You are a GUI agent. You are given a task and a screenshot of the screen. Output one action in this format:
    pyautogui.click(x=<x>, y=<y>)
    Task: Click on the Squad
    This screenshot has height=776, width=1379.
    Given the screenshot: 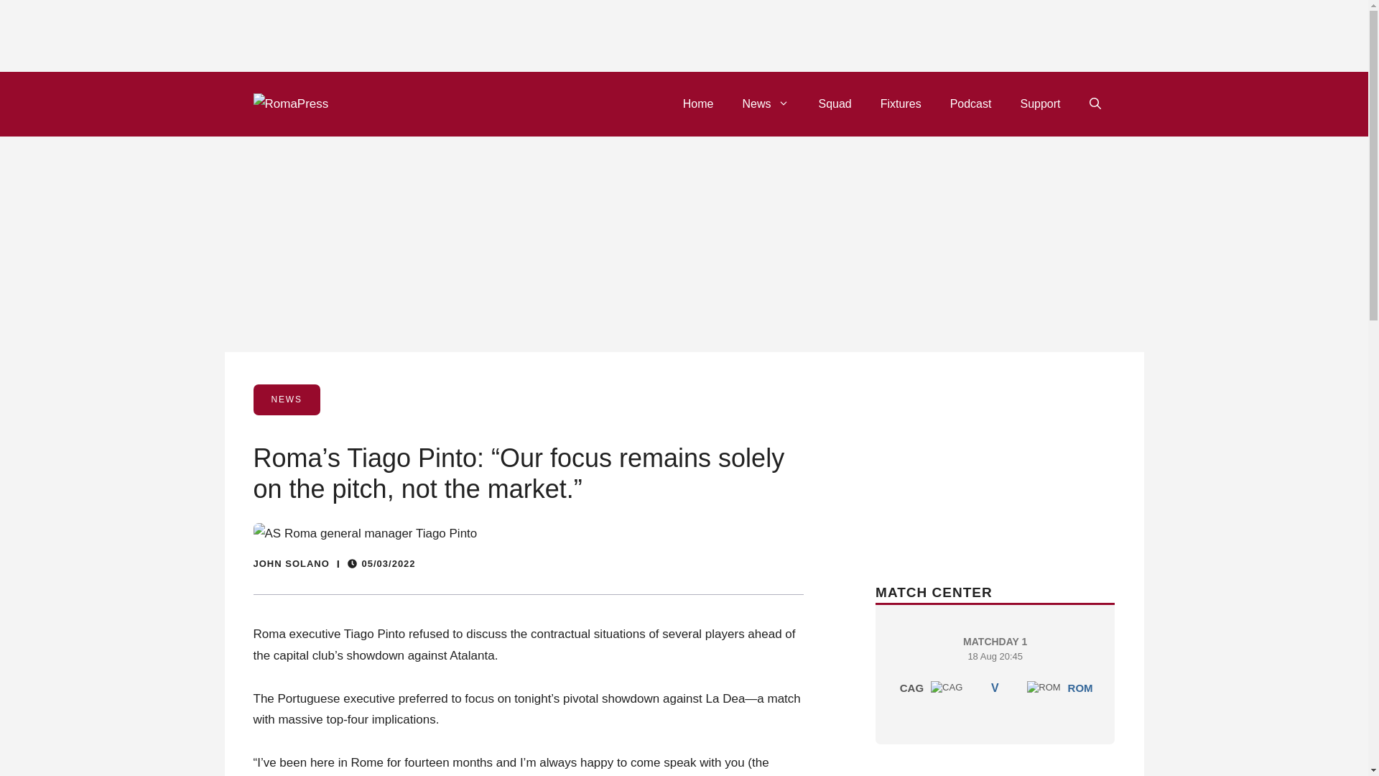 What is the action you would take?
    pyautogui.click(x=835, y=103)
    